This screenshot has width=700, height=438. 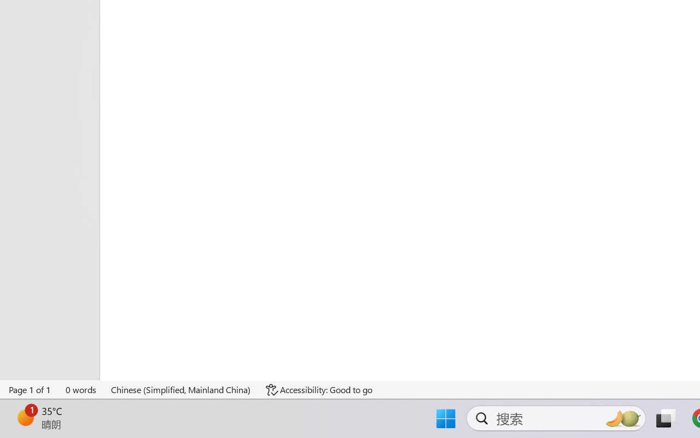 What do you see at coordinates (181, 390) in the screenshot?
I see `Language Chinese (Simplified, Mainland China)` at bounding box center [181, 390].